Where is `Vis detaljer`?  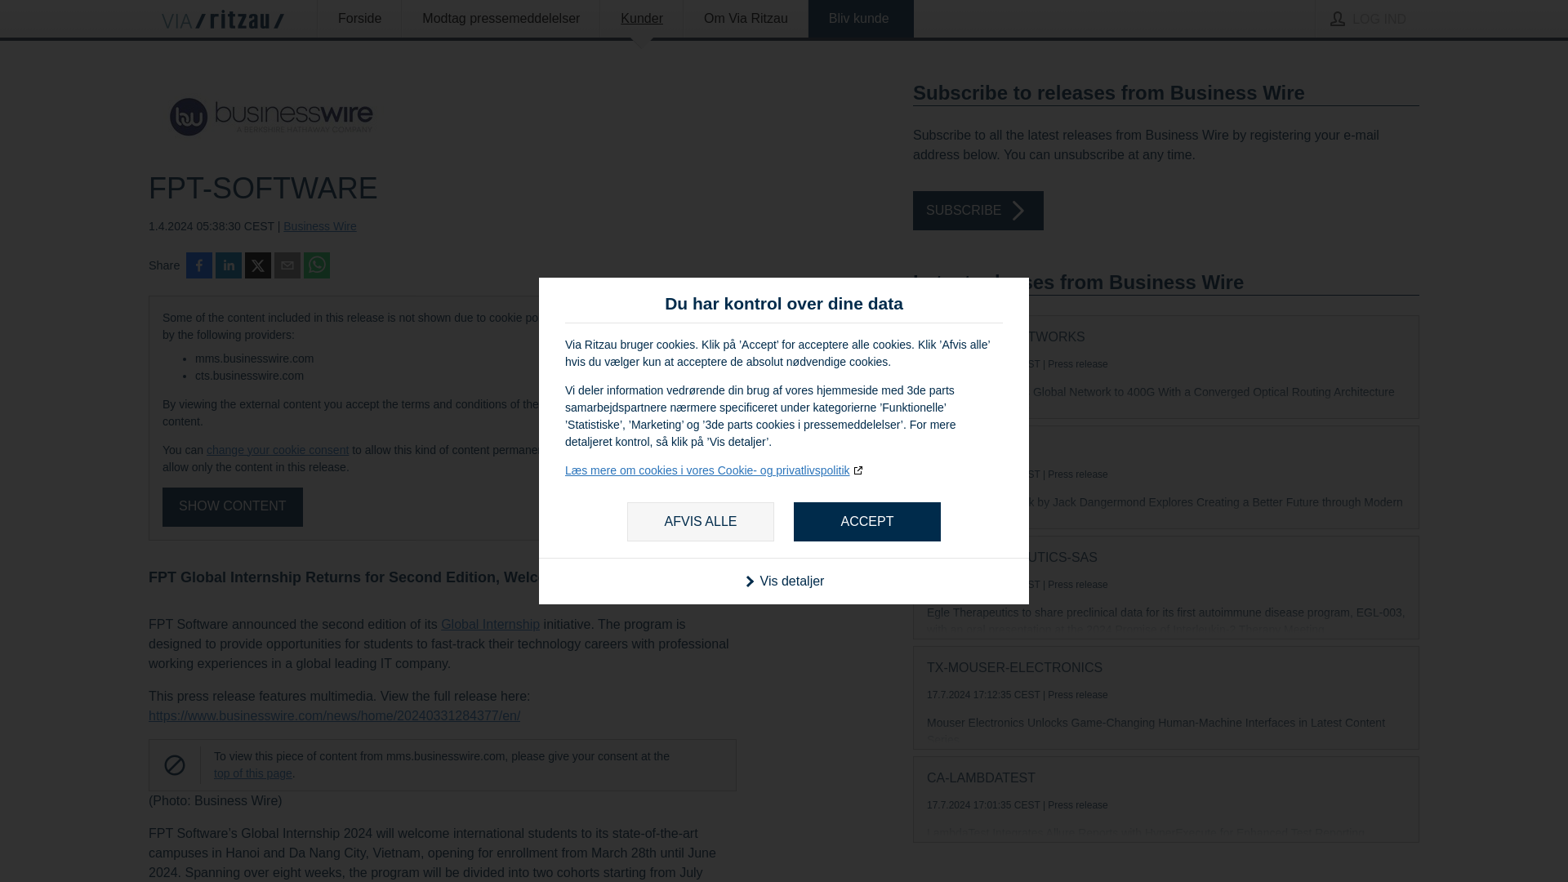 Vis detaljer is located at coordinates (784, 580).